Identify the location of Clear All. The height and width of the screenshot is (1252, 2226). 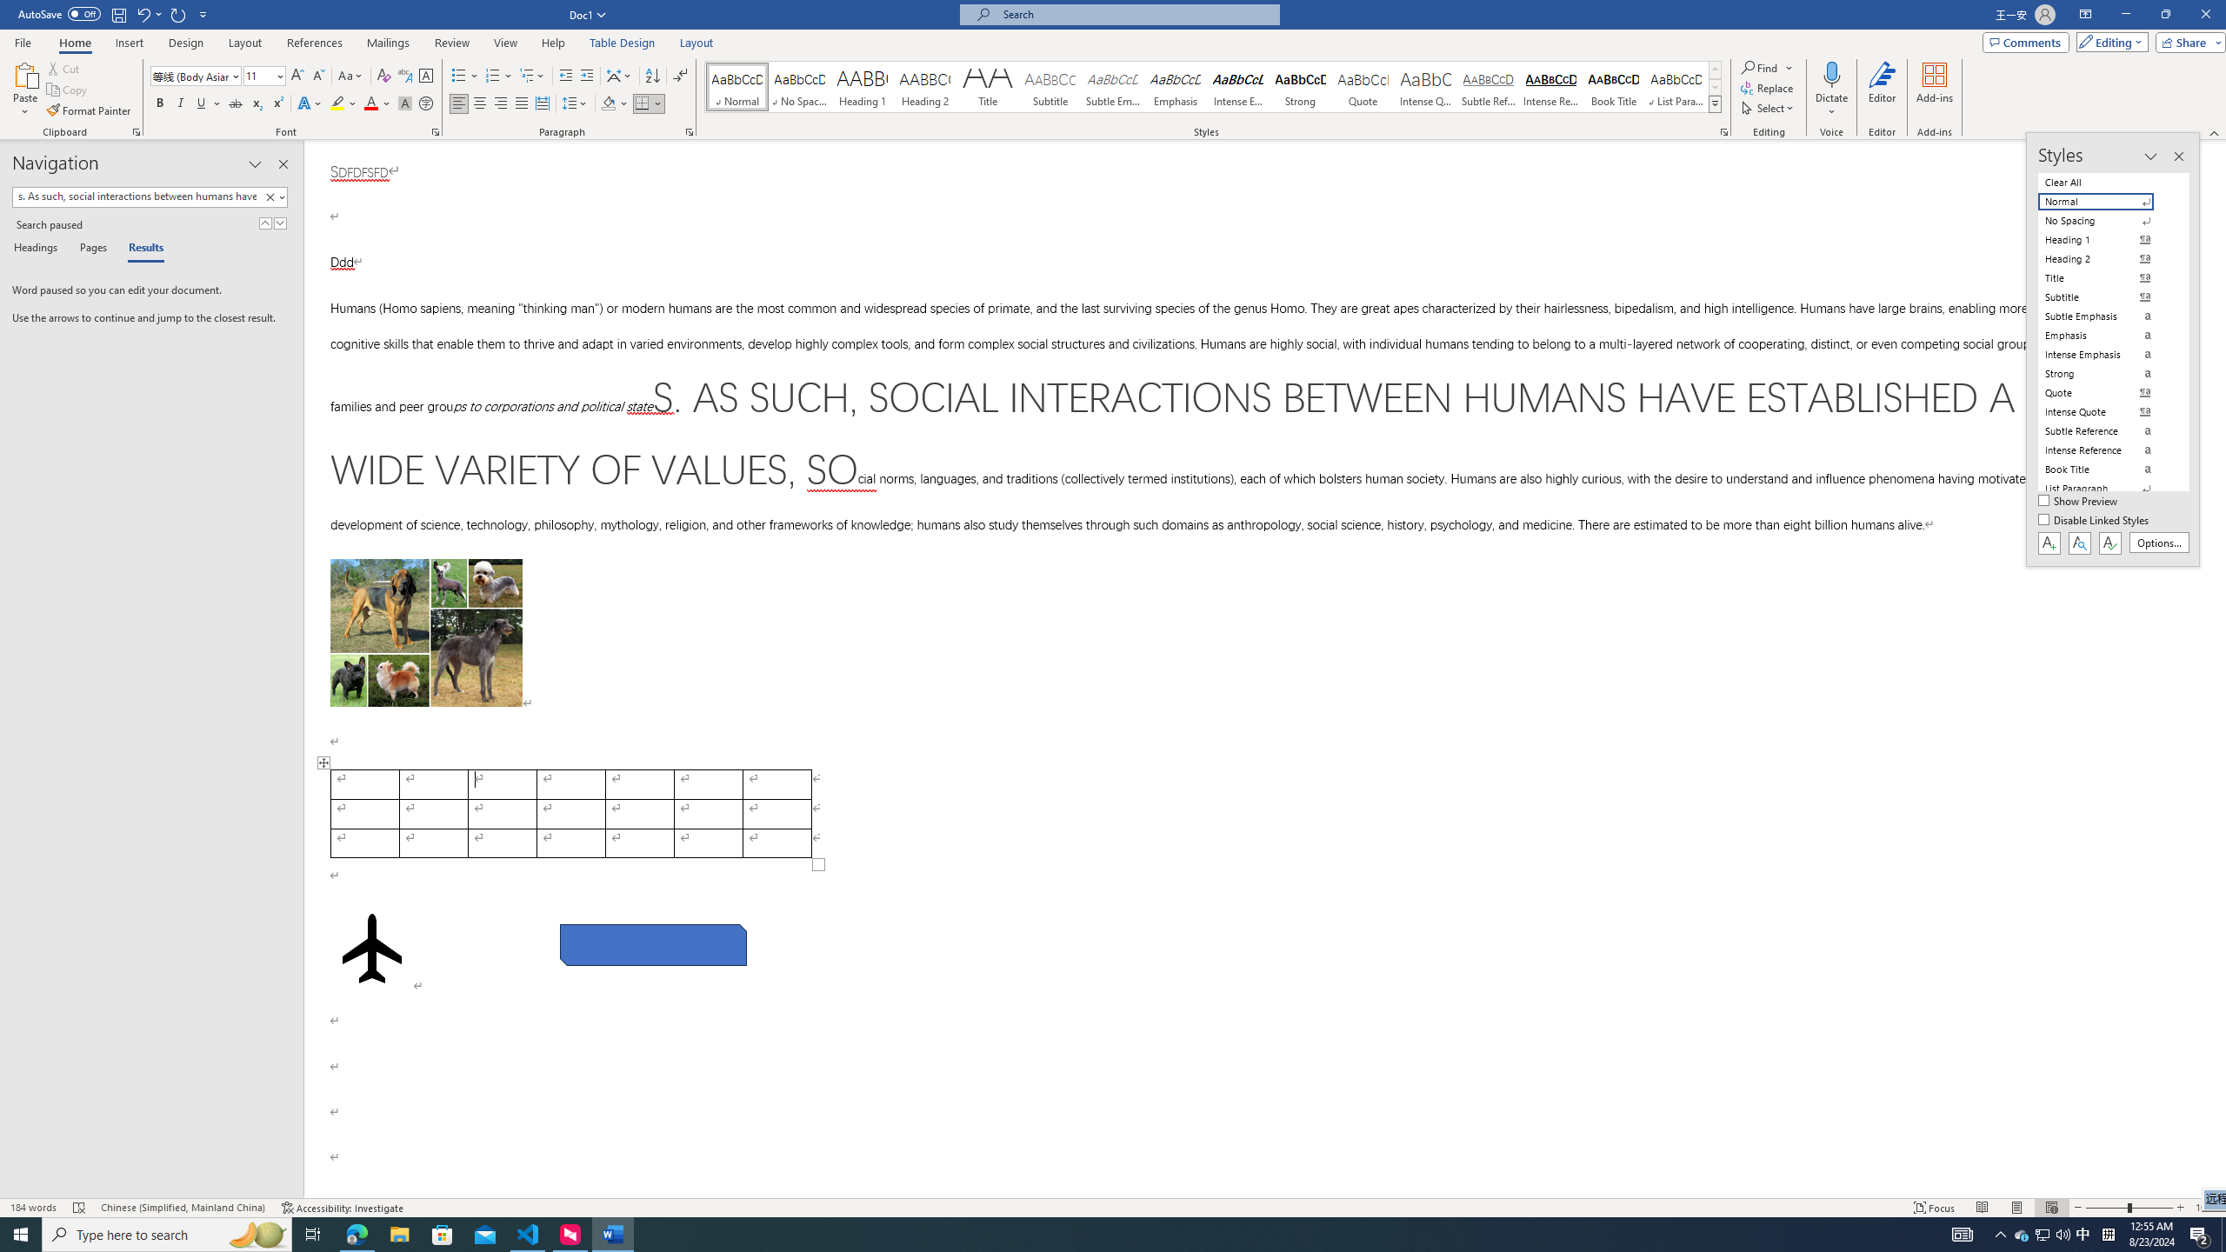
(2106, 182).